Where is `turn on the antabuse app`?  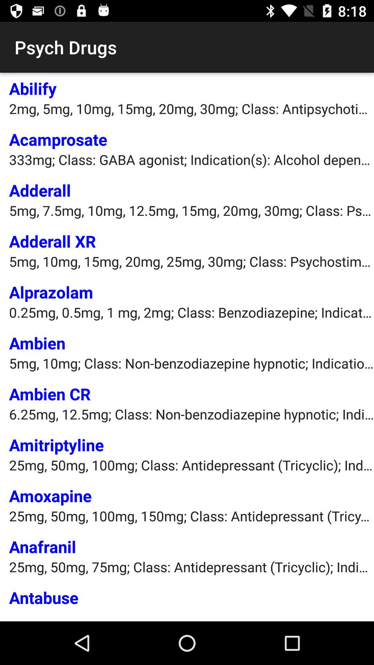
turn on the antabuse app is located at coordinates (44, 597).